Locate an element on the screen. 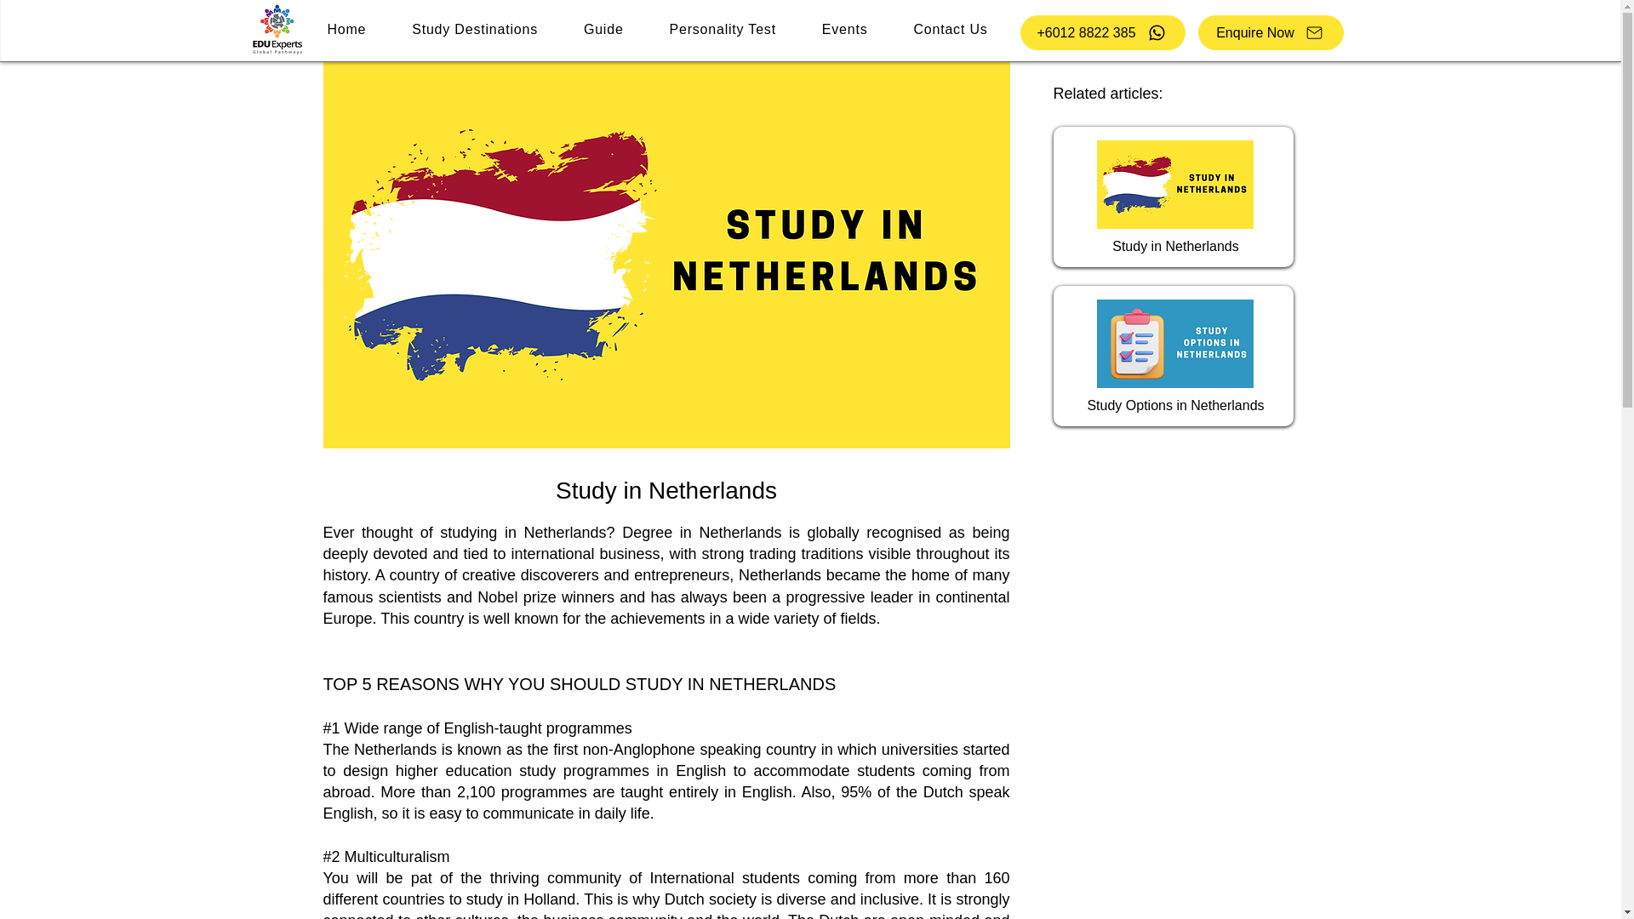  Contact Us is located at coordinates (950, 30).